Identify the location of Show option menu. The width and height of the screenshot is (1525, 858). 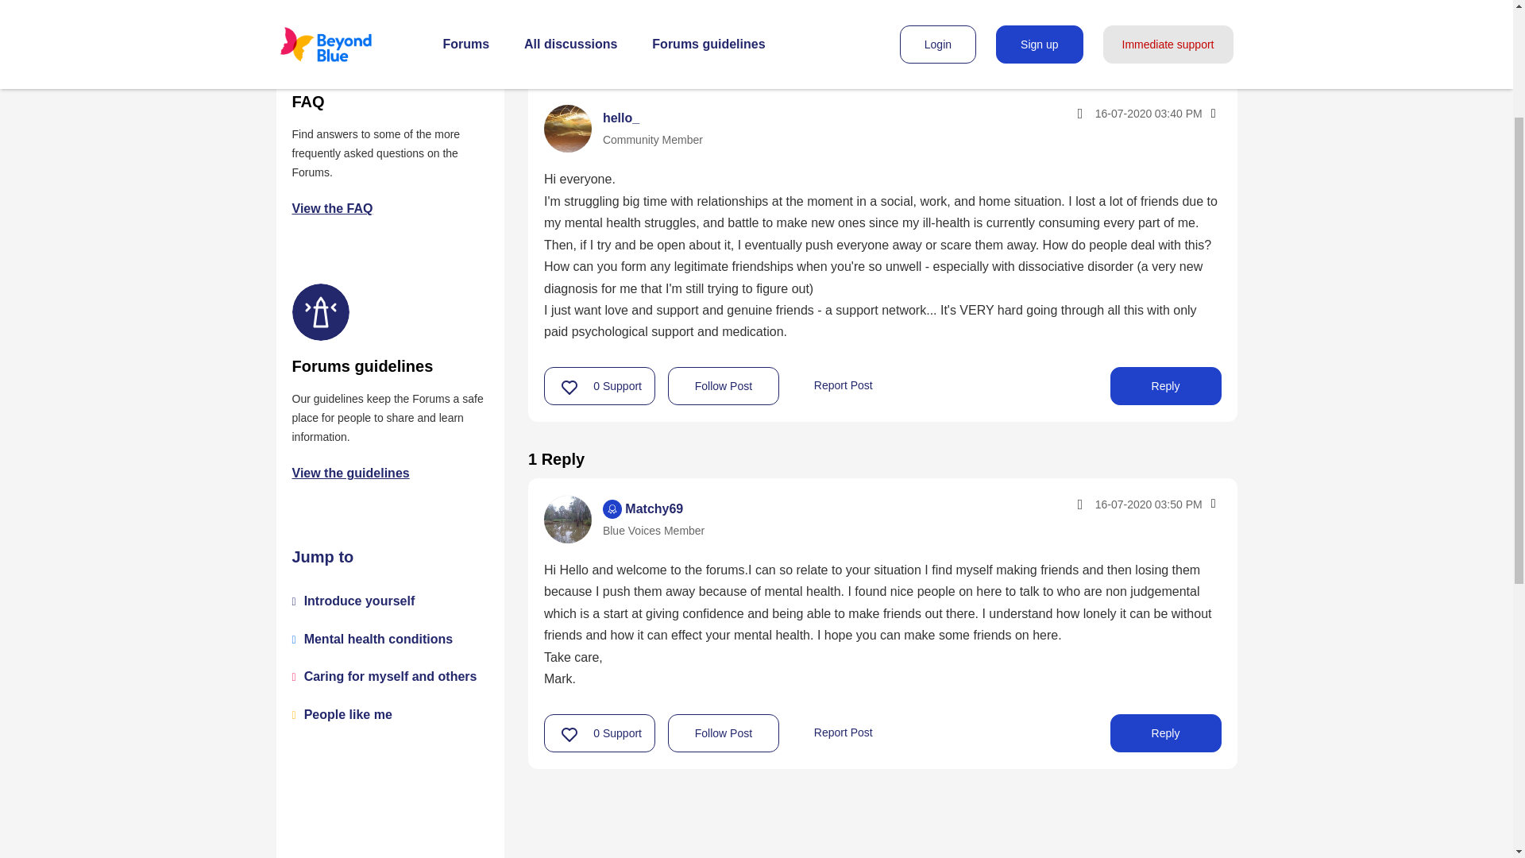
(1212, 113).